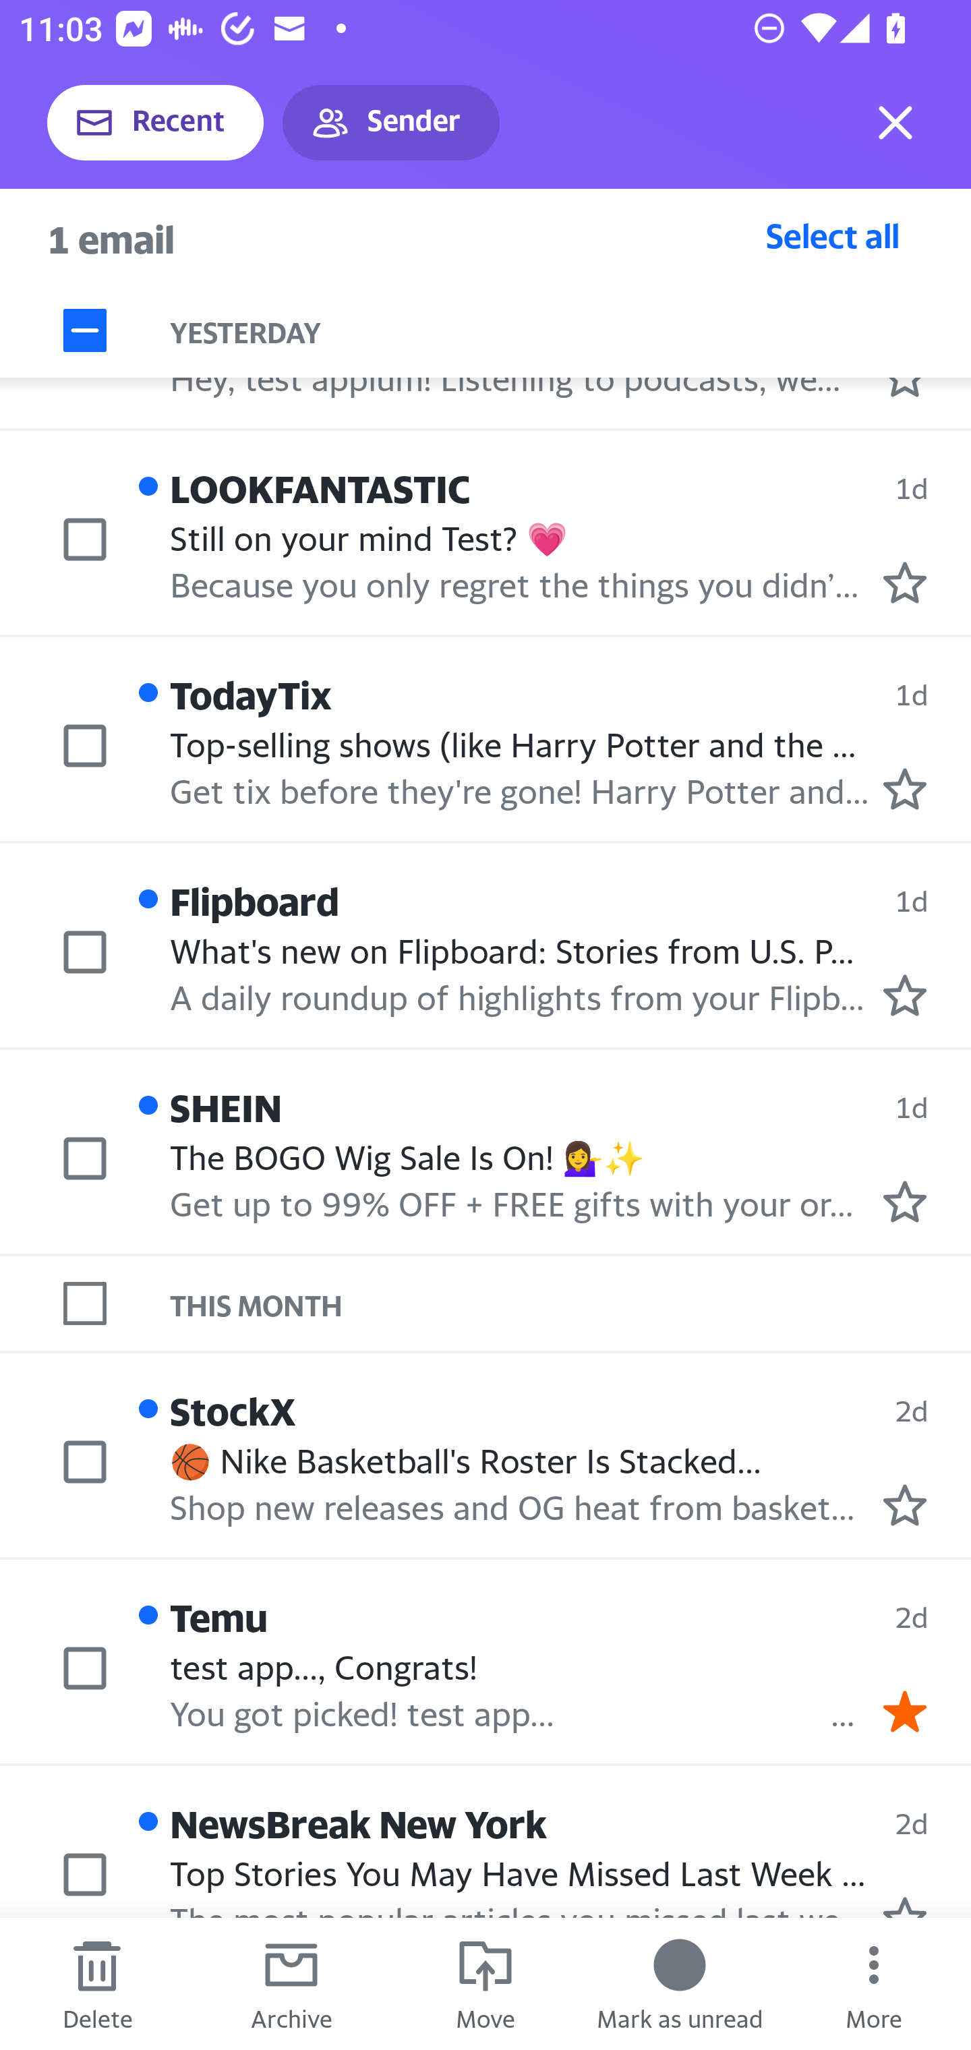 This screenshot has width=971, height=2050. I want to click on Archive, so click(291, 1984).